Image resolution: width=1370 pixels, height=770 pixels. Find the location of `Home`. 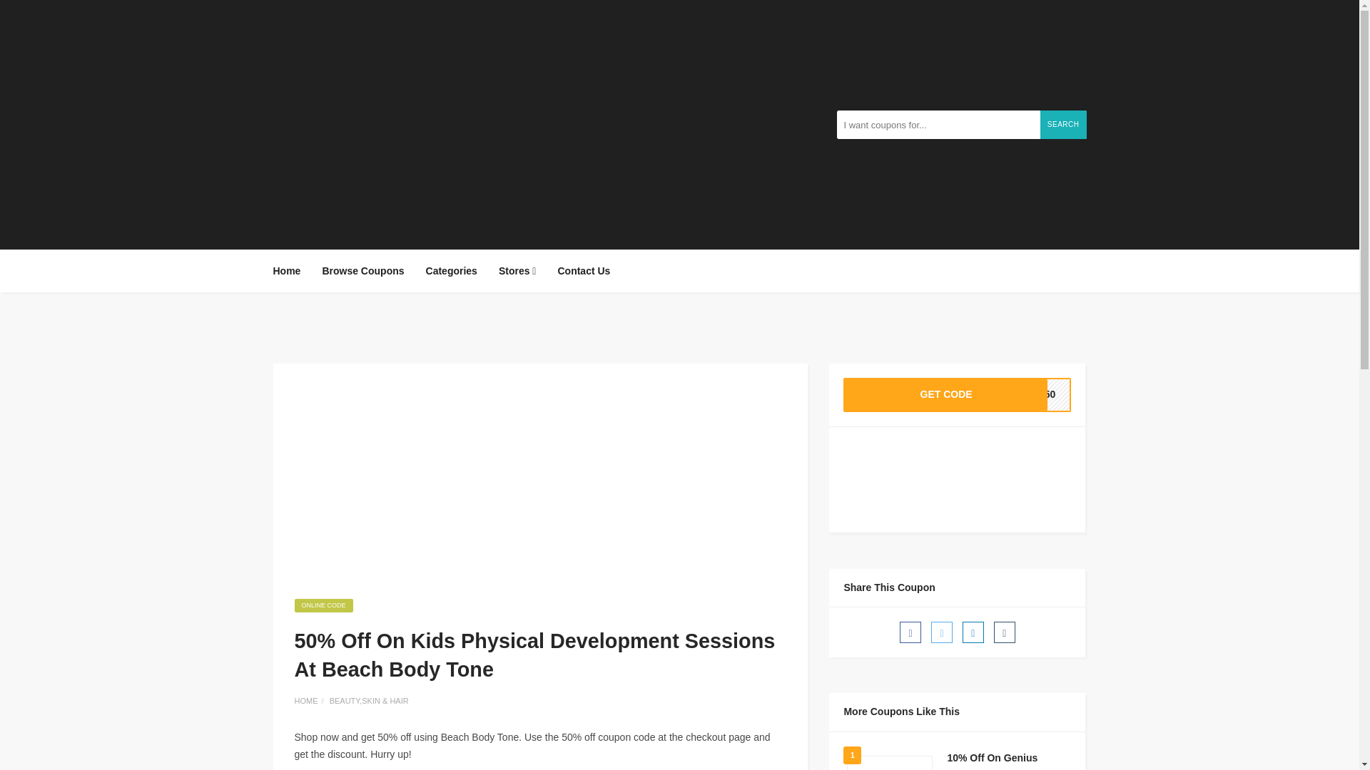

Home is located at coordinates (958, 395).